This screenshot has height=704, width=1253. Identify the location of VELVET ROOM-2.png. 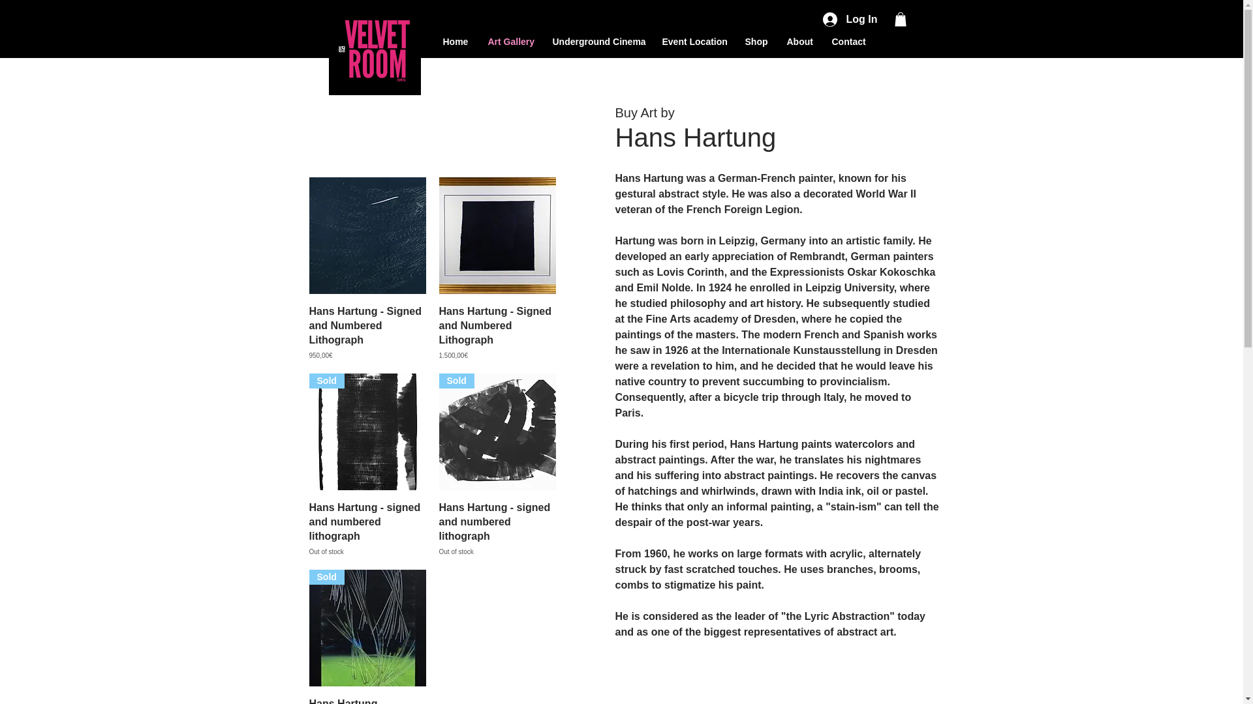
(367, 528).